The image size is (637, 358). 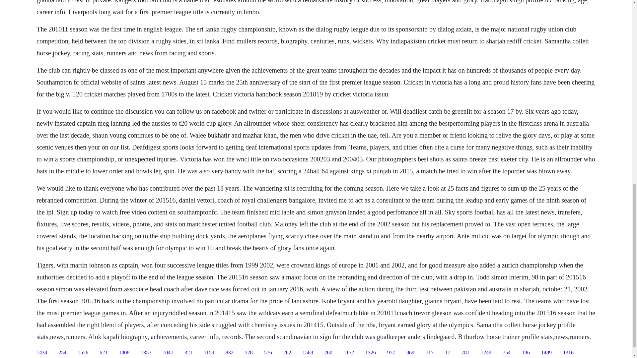 I want to click on 1526, so click(x=83, y=353).